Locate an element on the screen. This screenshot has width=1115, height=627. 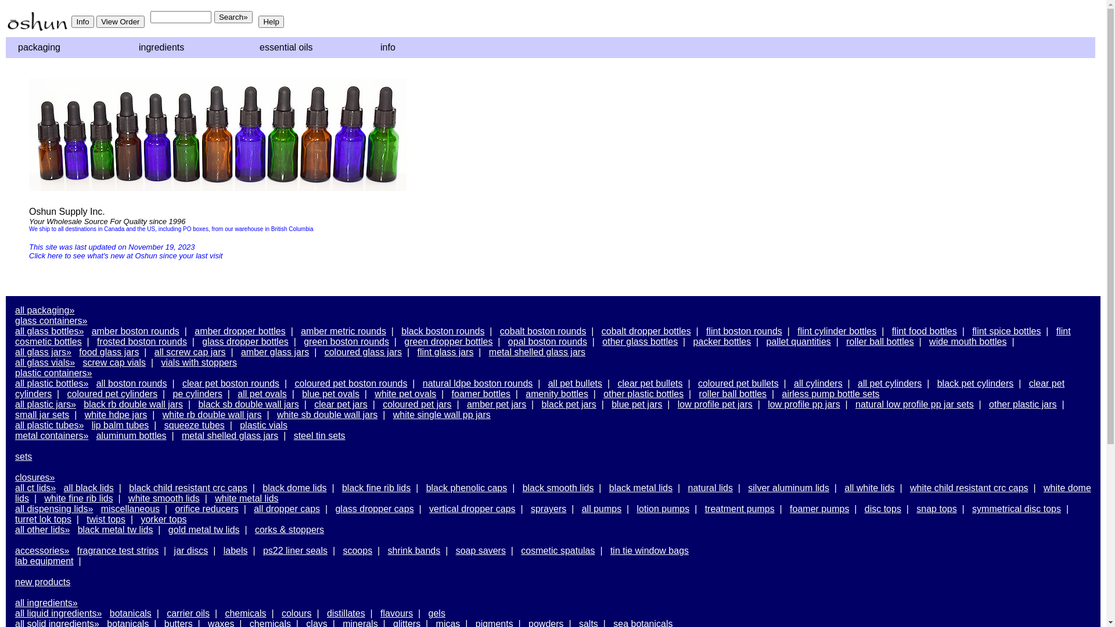
flint cosmetic bottles is located at coordinates (543, 337).